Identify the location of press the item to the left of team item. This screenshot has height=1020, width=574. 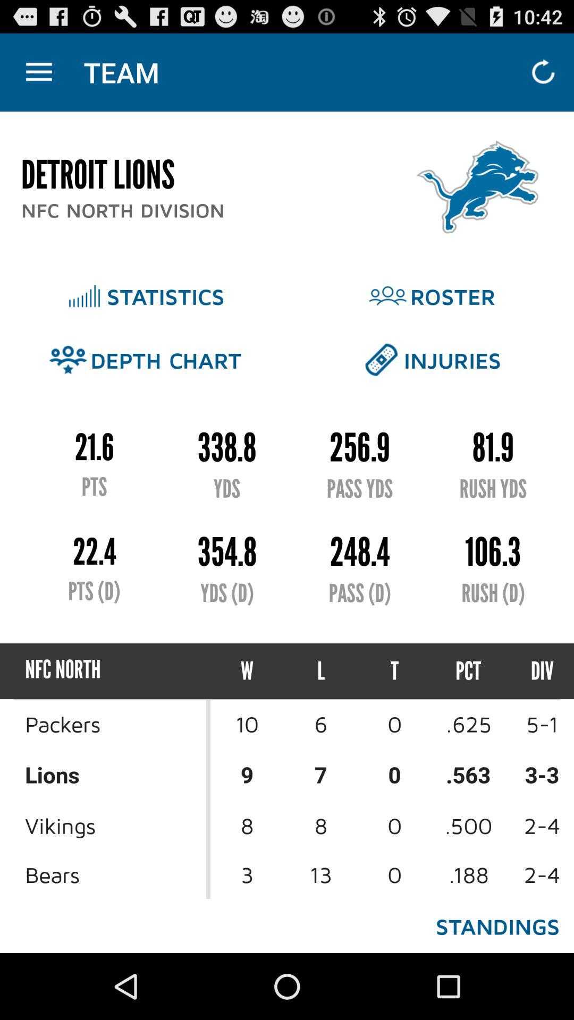
(39, 72).